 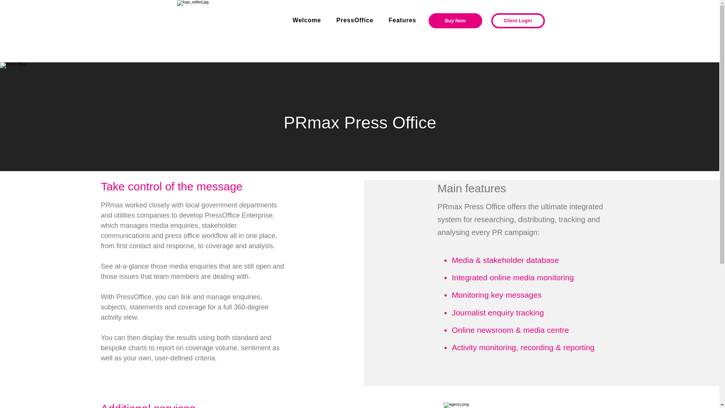 What do you see at coordinates (307, 20) in the screenshot?
I see `Welcome` at bounding box center [307, 20].